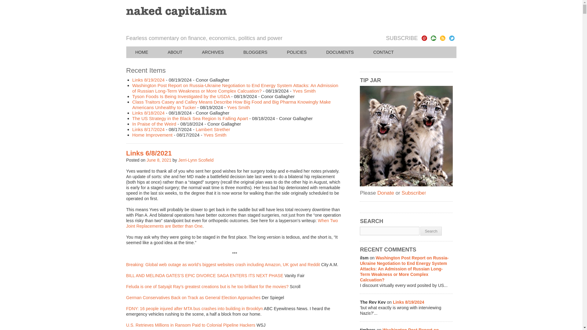  Describe the element at coordinates (154, 124) in the screenshot. I see `In Praise of the Weird` at that location.